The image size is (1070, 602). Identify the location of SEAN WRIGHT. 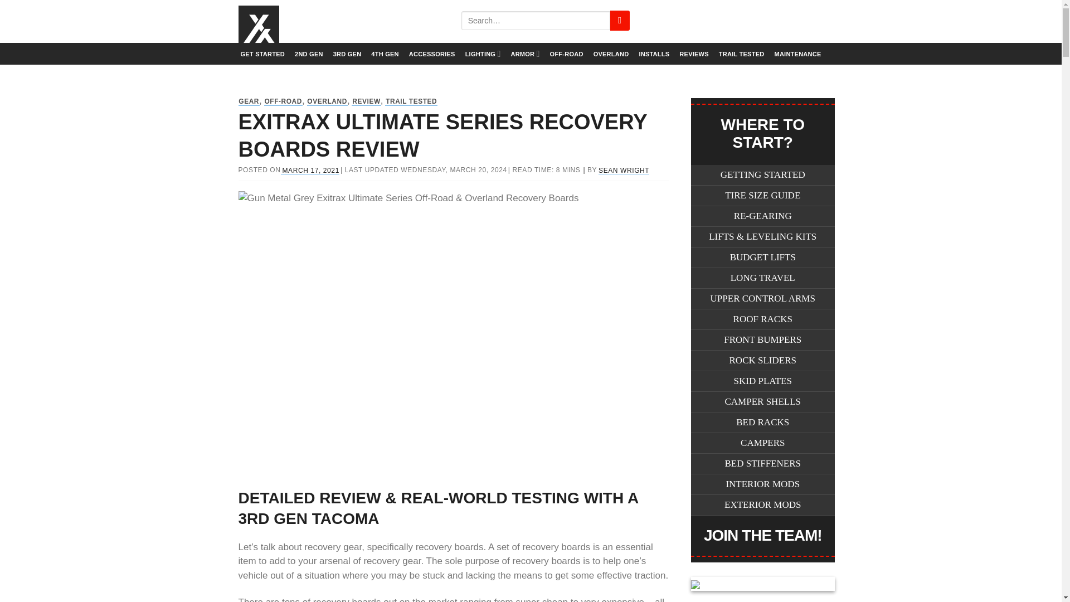
(624, 171).